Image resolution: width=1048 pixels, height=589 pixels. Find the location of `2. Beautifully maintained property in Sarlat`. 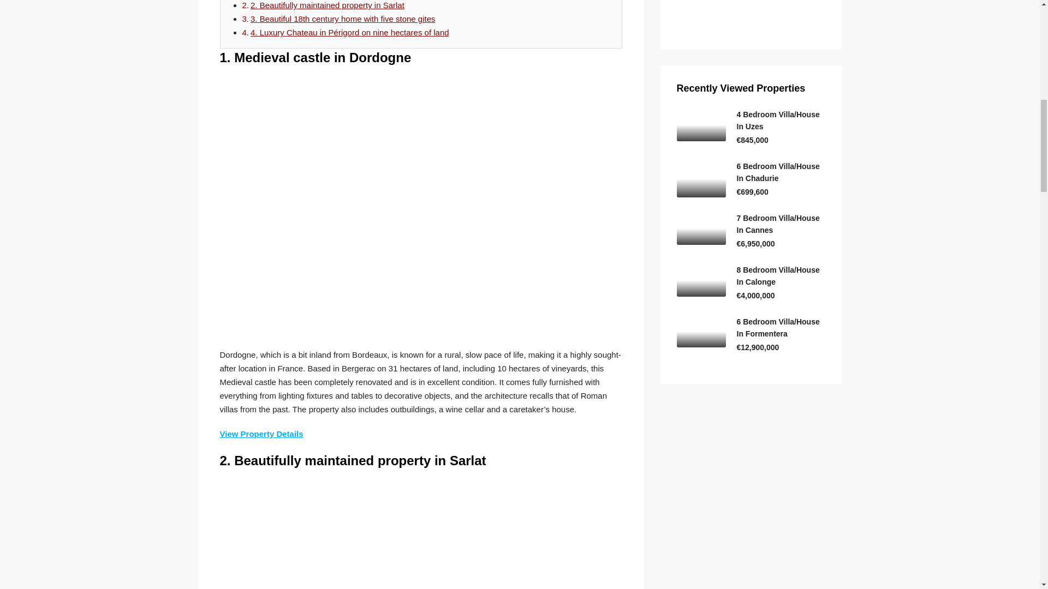

2. Beautifully maintained property in Sarlat is located at coordinates (327, 5).